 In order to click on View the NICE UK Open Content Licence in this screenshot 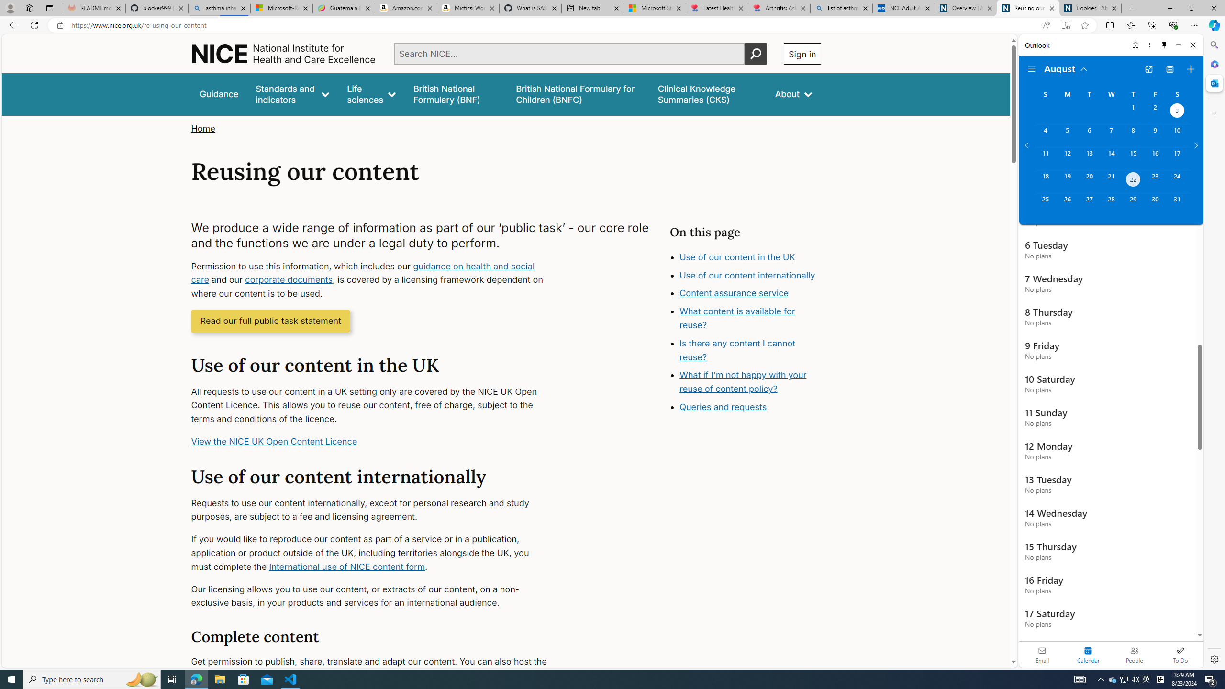, I will do `click(274, 441)`.